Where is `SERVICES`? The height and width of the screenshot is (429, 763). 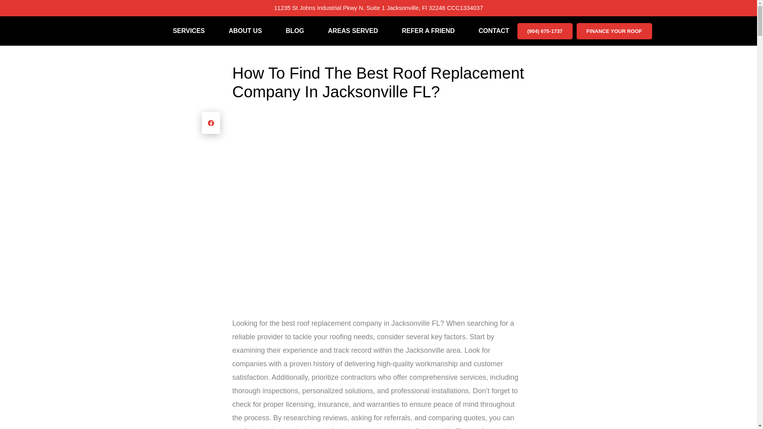
SERVICES is located at coordinates (189, 31).